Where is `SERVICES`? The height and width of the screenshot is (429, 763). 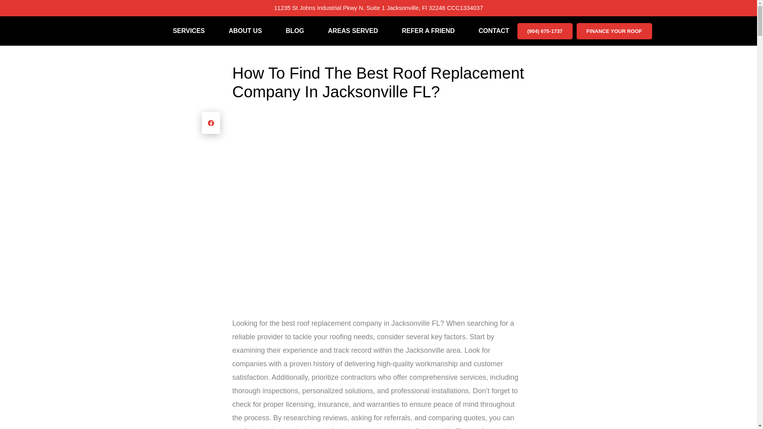
SERVICES is located at coordinates (189, 31).